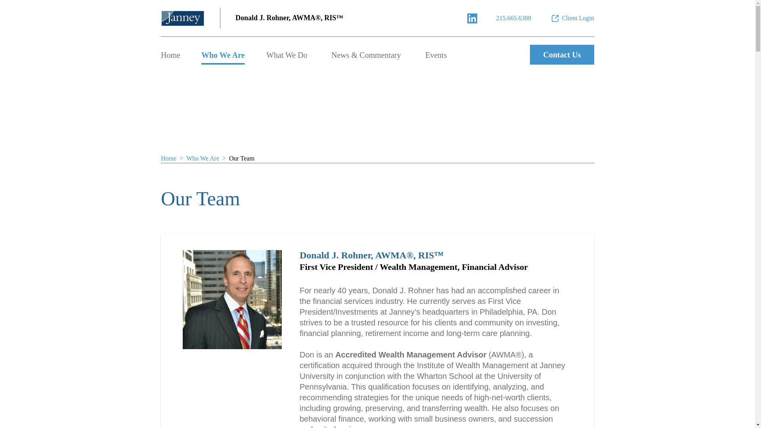  Describe the element at coordinates (182, 18) in the screenshot. I see `janney-header-logo` at that location.